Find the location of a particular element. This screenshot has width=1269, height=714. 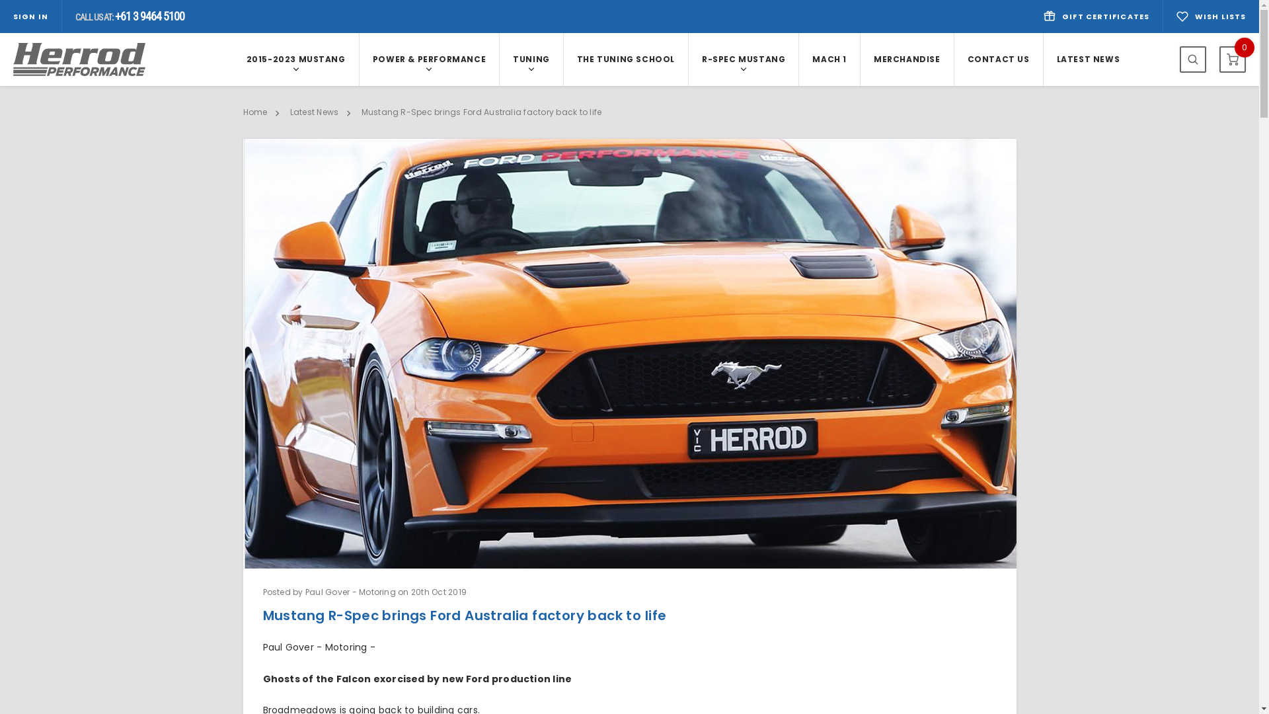

SIGN IN is located at coordinates (30, 17).